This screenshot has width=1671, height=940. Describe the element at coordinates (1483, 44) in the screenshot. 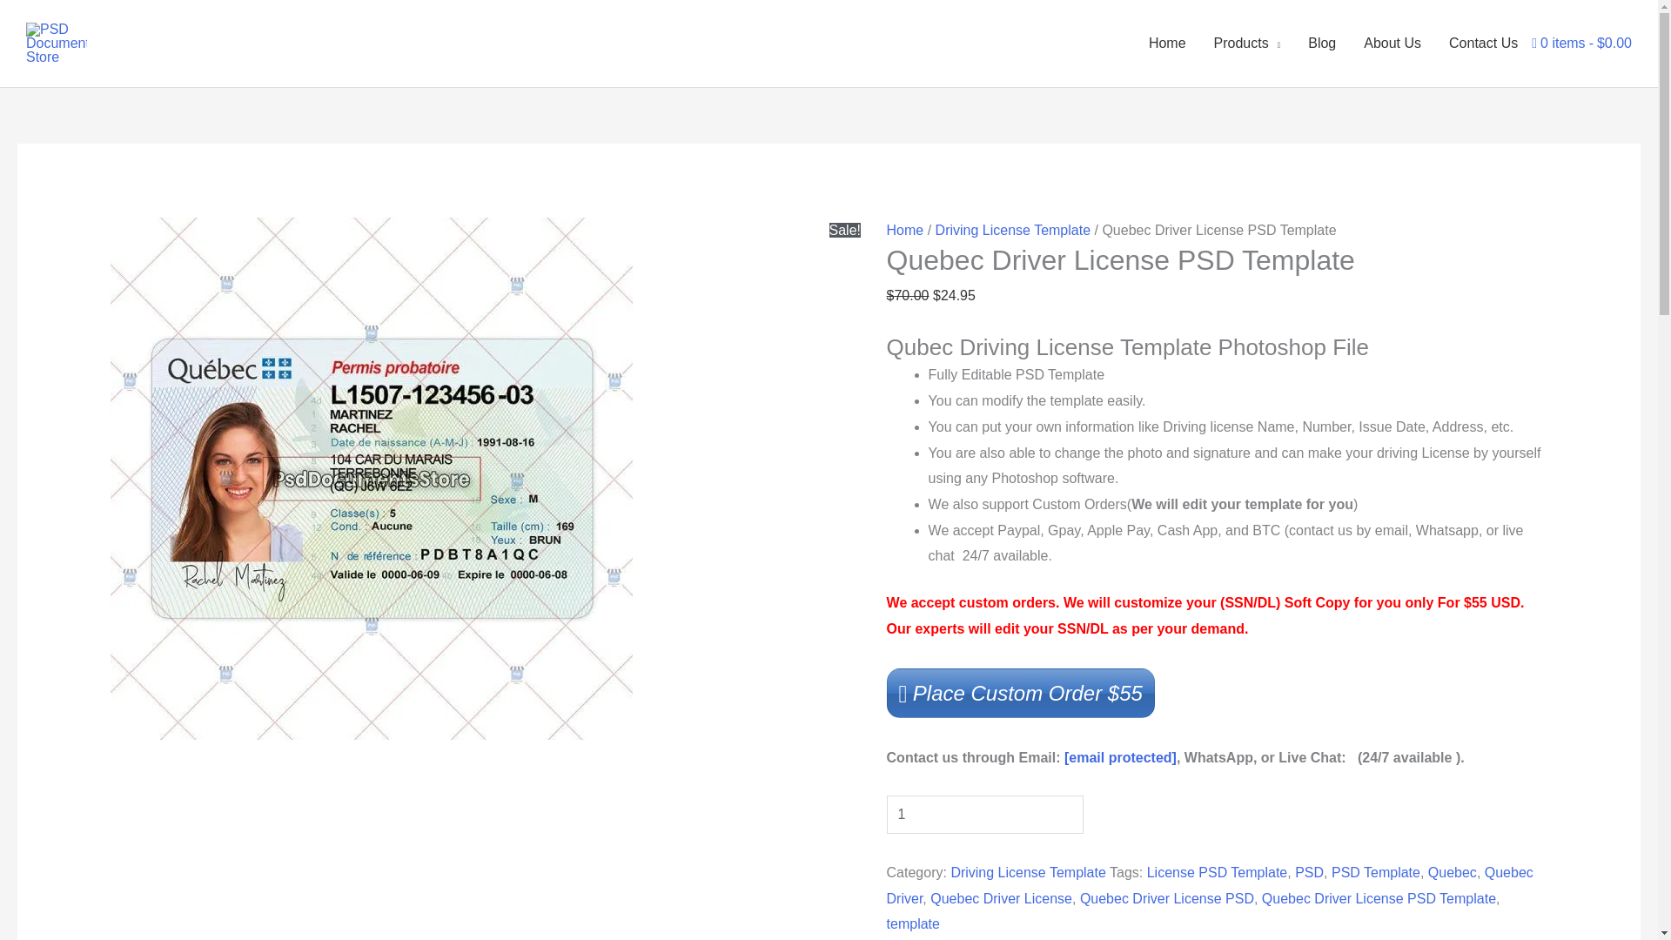

I see `Contact Us` at that location.